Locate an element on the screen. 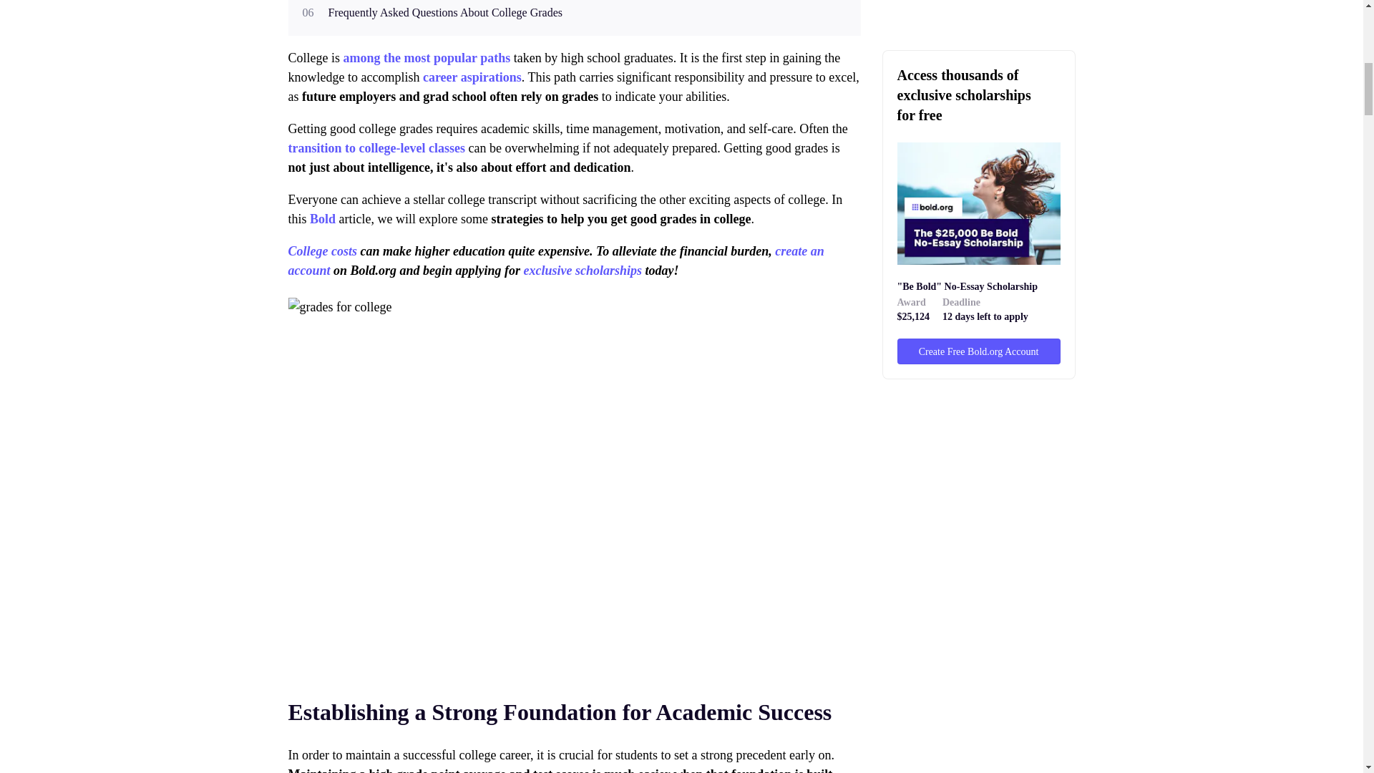  career aspirations is located at coordinates (472, 77).